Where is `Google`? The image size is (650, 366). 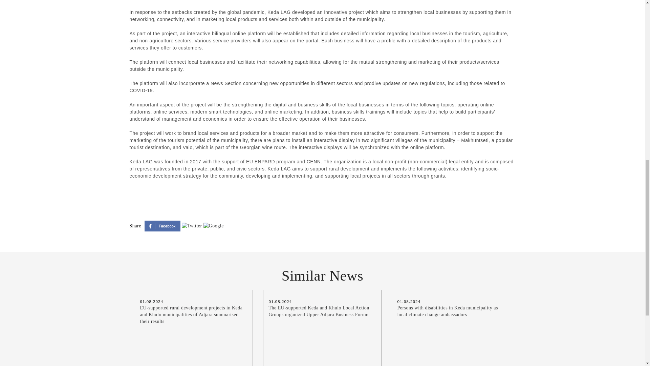
Google is located at coordinates (213, 225).